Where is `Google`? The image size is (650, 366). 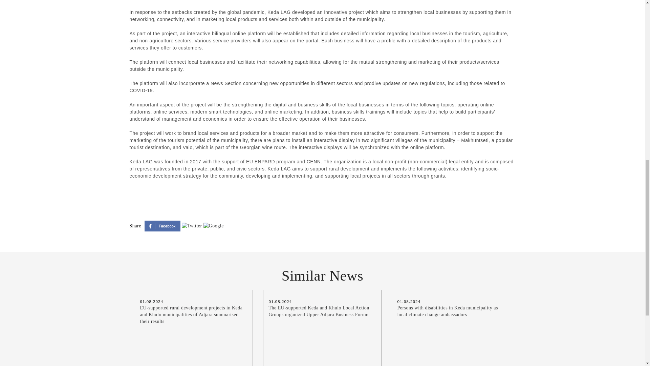
Google is located at coordinates (213, 225).